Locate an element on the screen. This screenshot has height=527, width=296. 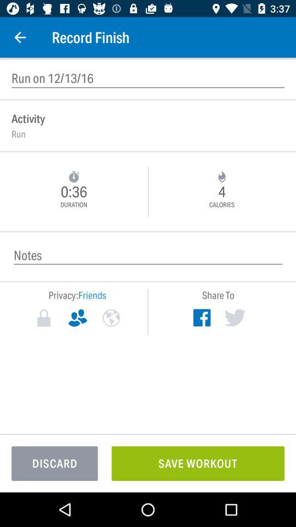
twitter is located at coordinates (235, 317).